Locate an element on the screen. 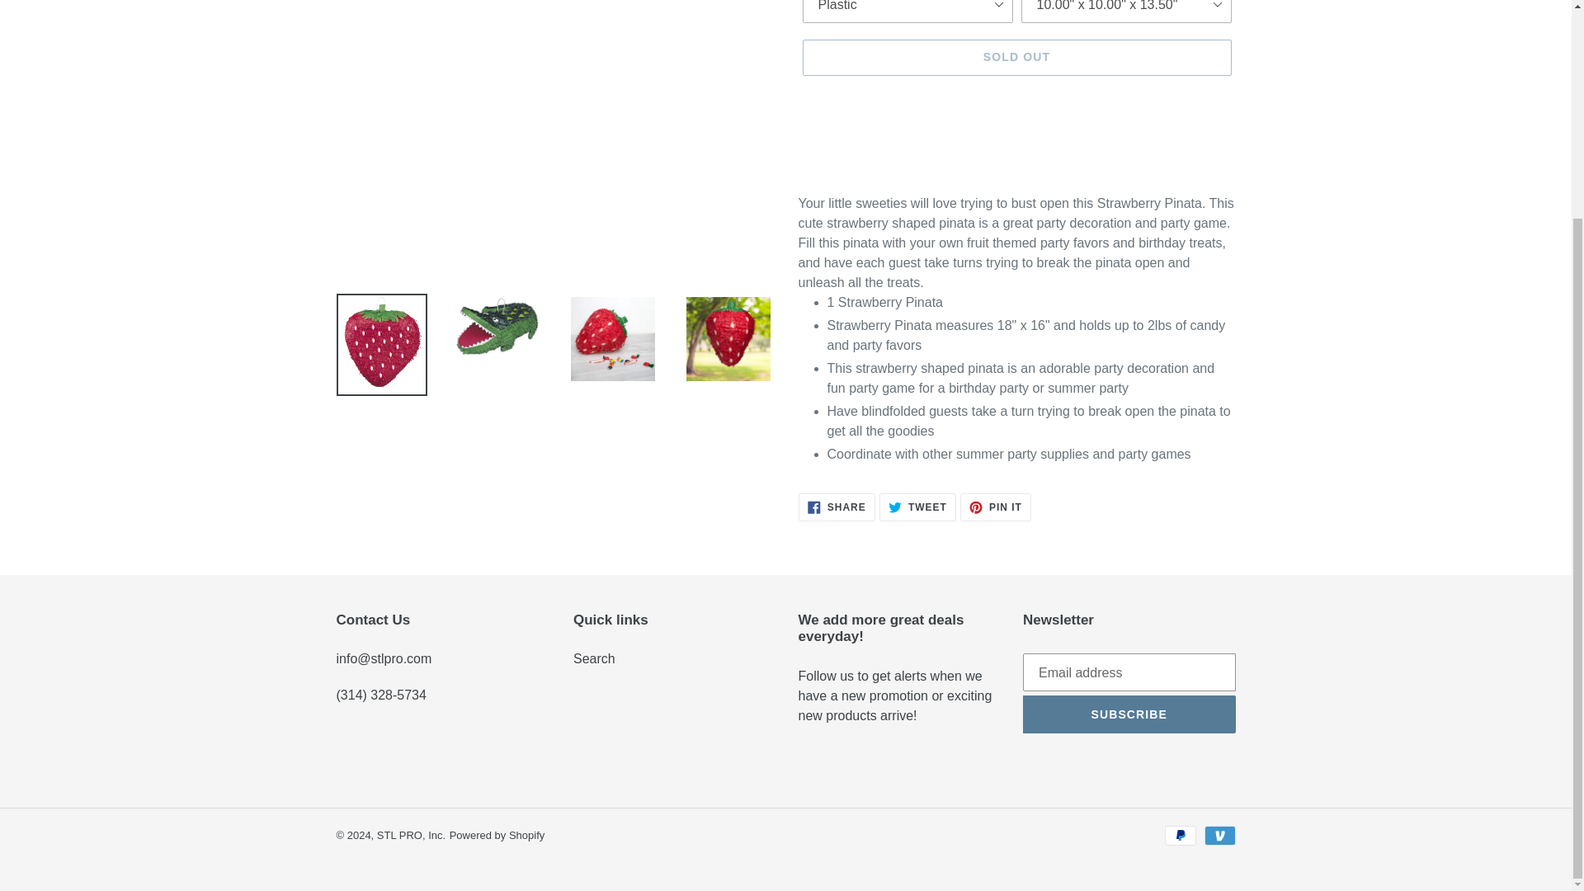 The height and width of the screenshot is (891, 1584). SUBSCRIBE is located at coordinates (1129, 714).